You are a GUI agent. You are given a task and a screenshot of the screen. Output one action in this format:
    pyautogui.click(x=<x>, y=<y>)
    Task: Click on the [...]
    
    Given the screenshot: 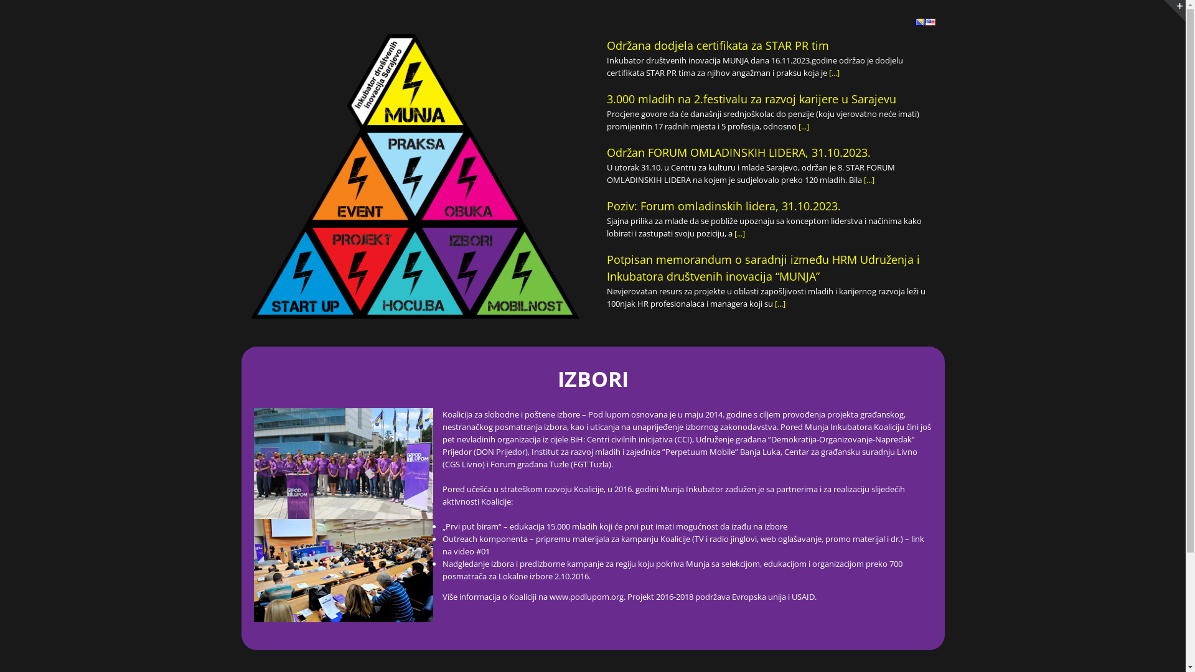 What is the action you would take?
    pyautogui.click(x=739, y=233)
    